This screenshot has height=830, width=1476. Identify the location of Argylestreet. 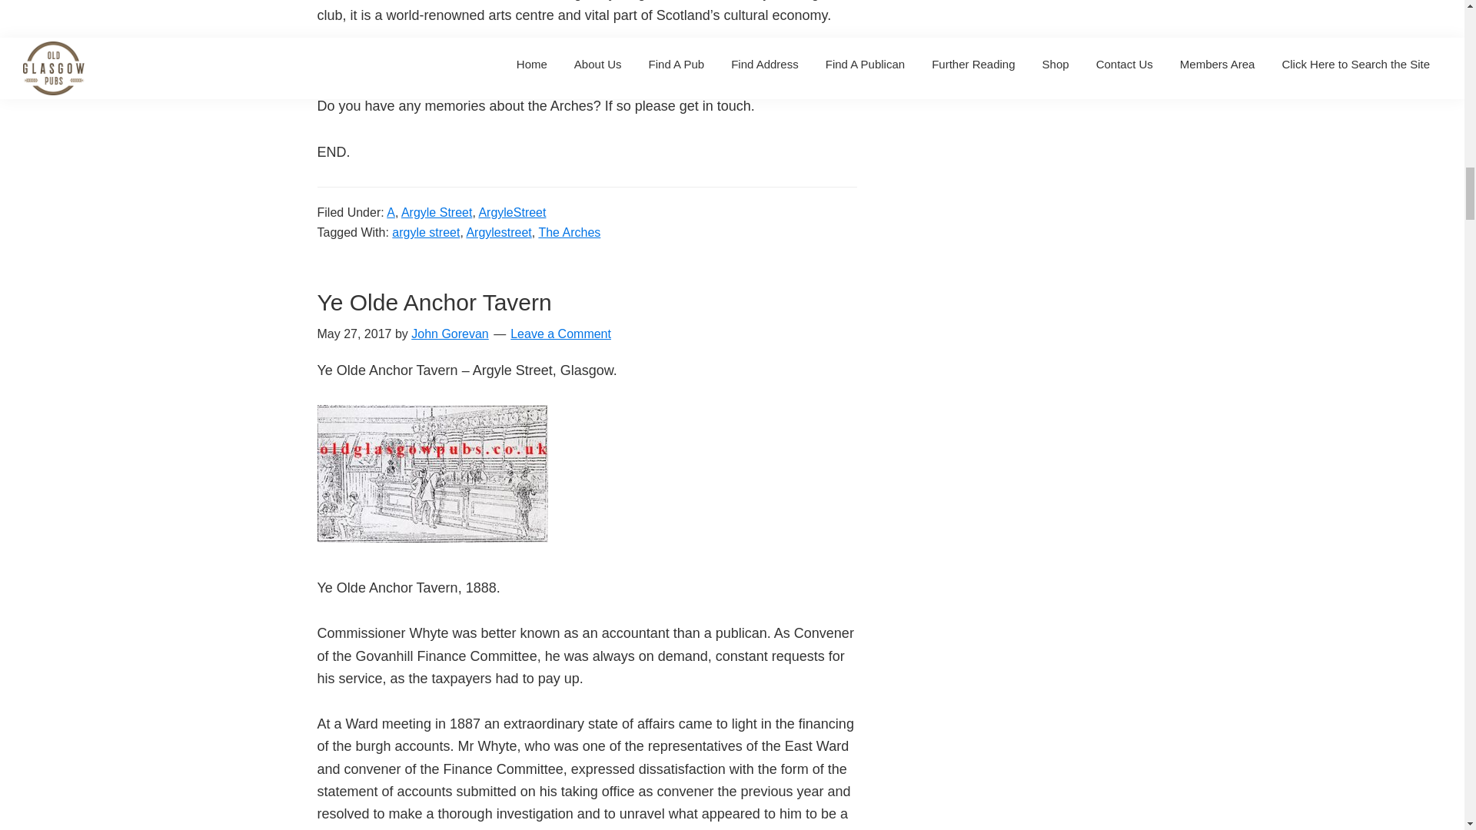
(498, 232).